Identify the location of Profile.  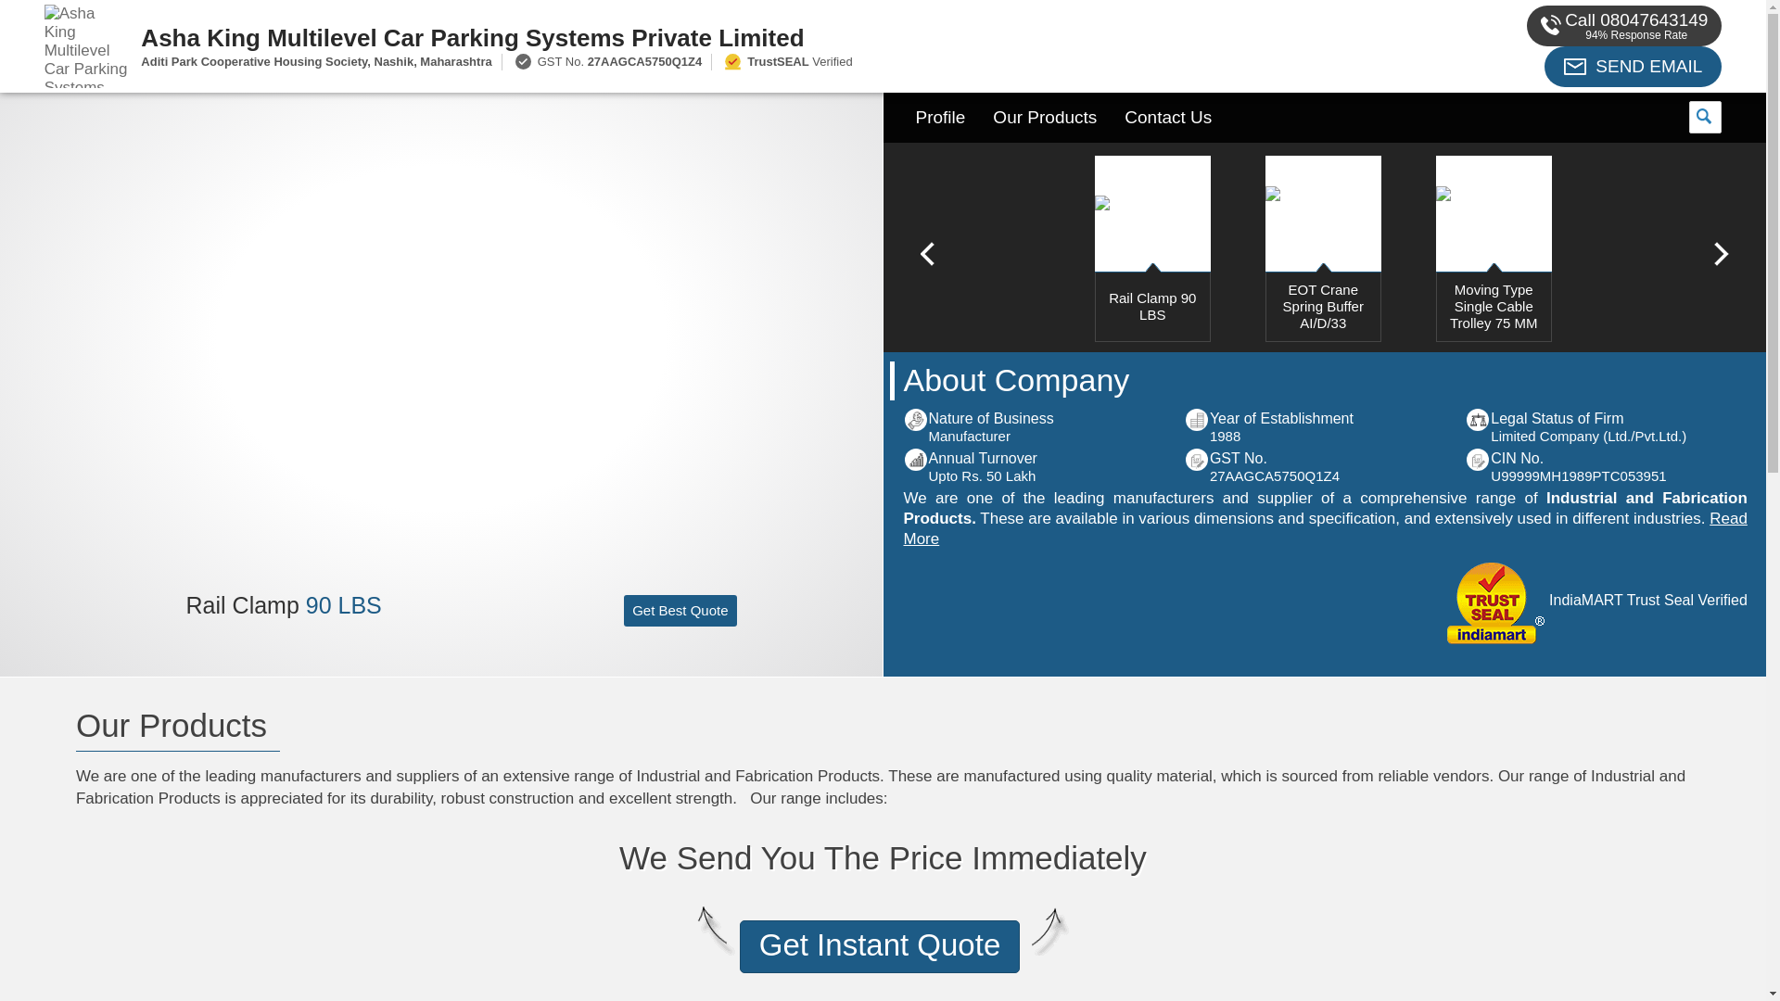
(940, 118).